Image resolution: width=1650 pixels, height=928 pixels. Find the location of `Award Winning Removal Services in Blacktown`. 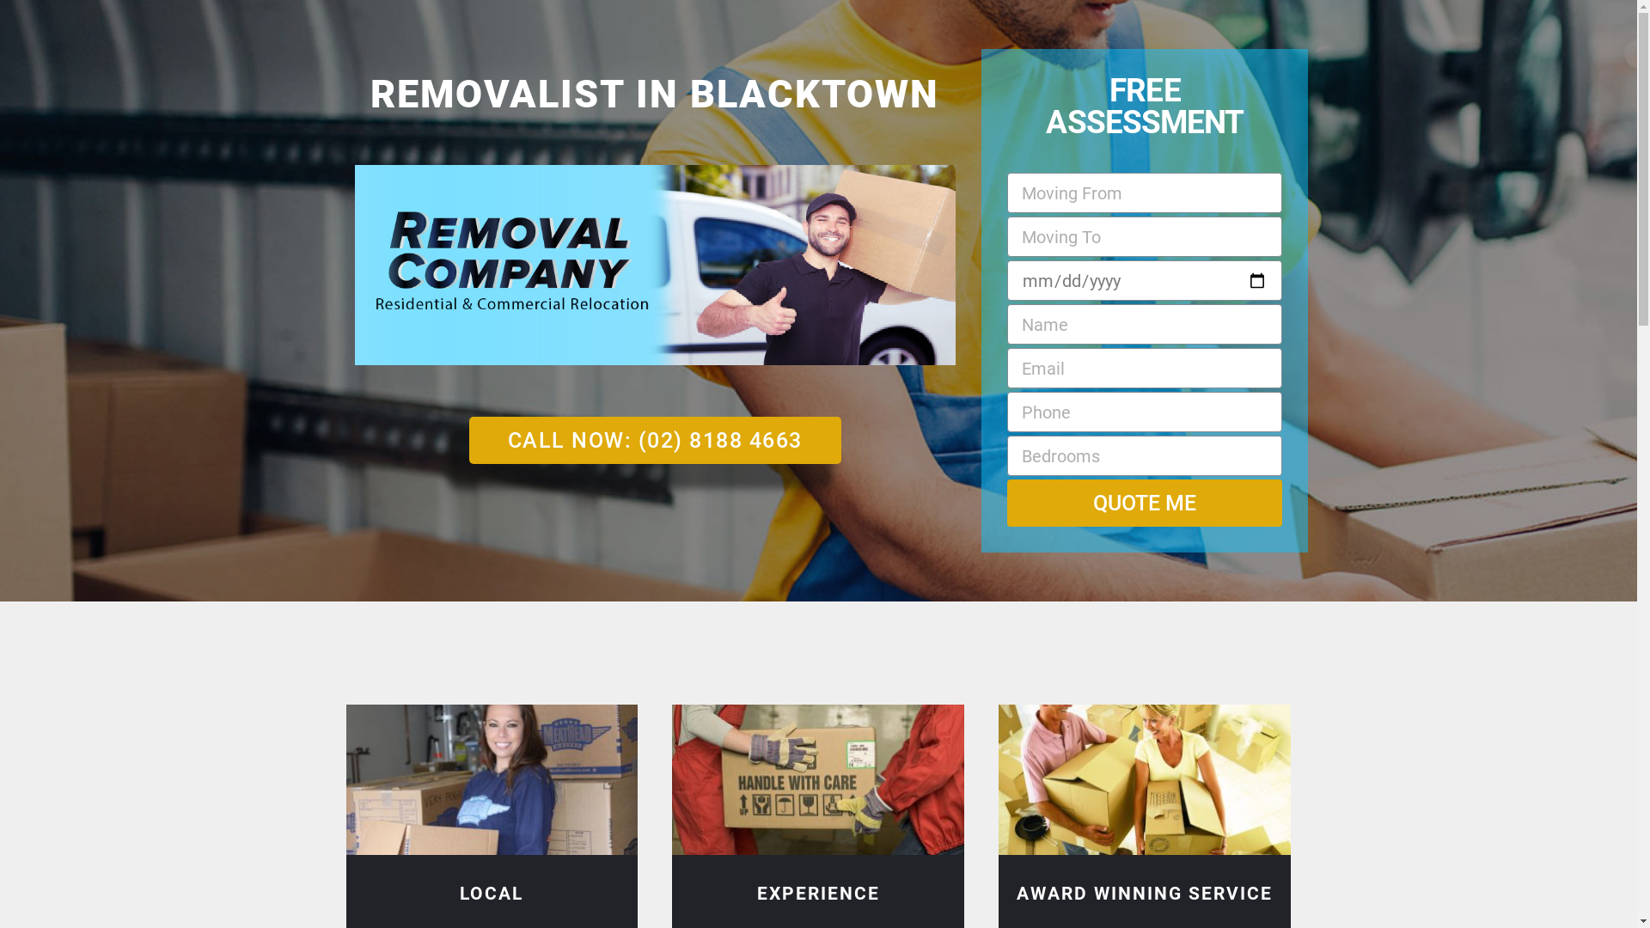

Award Winning Removal Services in Blacktown is located at coordinates (1145, 780).